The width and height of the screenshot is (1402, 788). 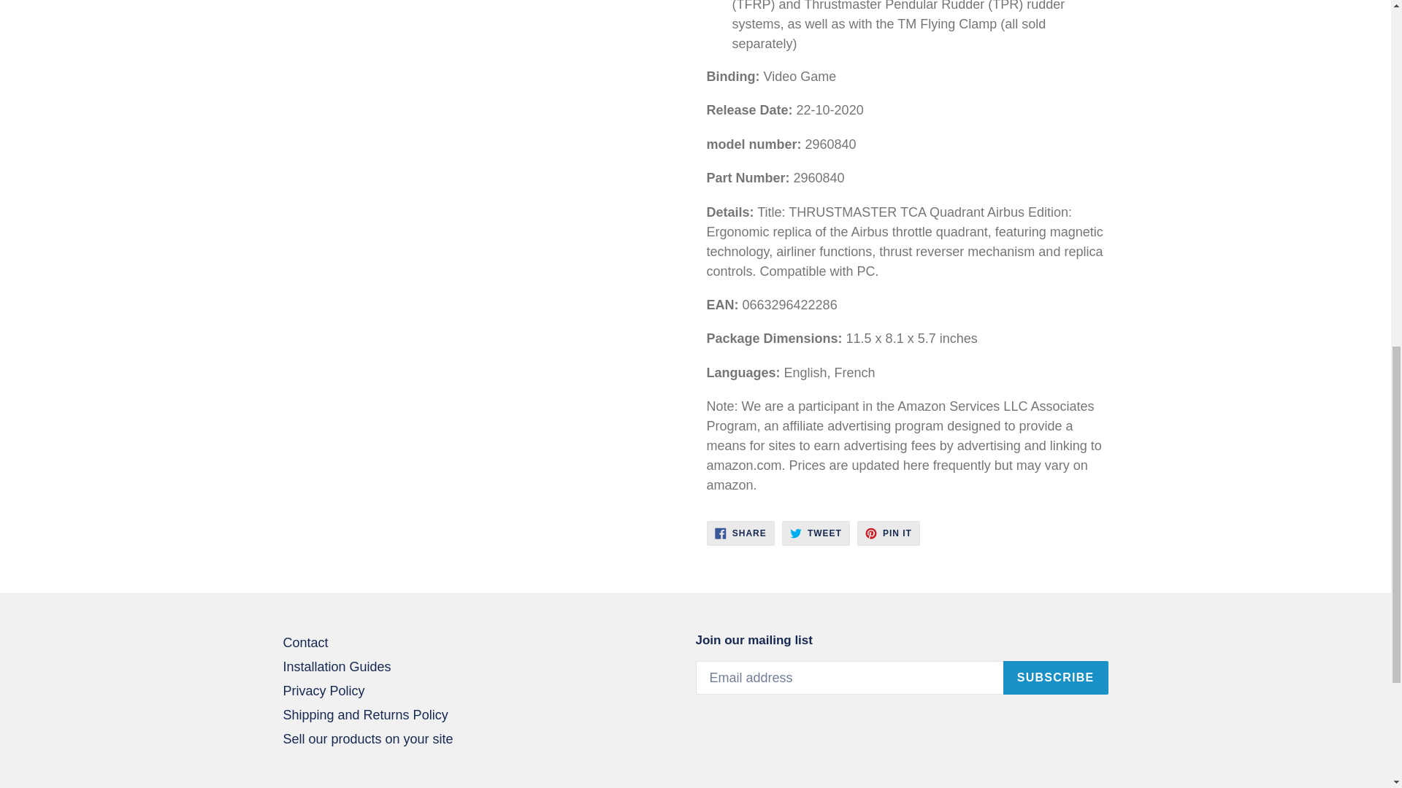 I want to click on Installation Guides, so click(x=323, y=690).